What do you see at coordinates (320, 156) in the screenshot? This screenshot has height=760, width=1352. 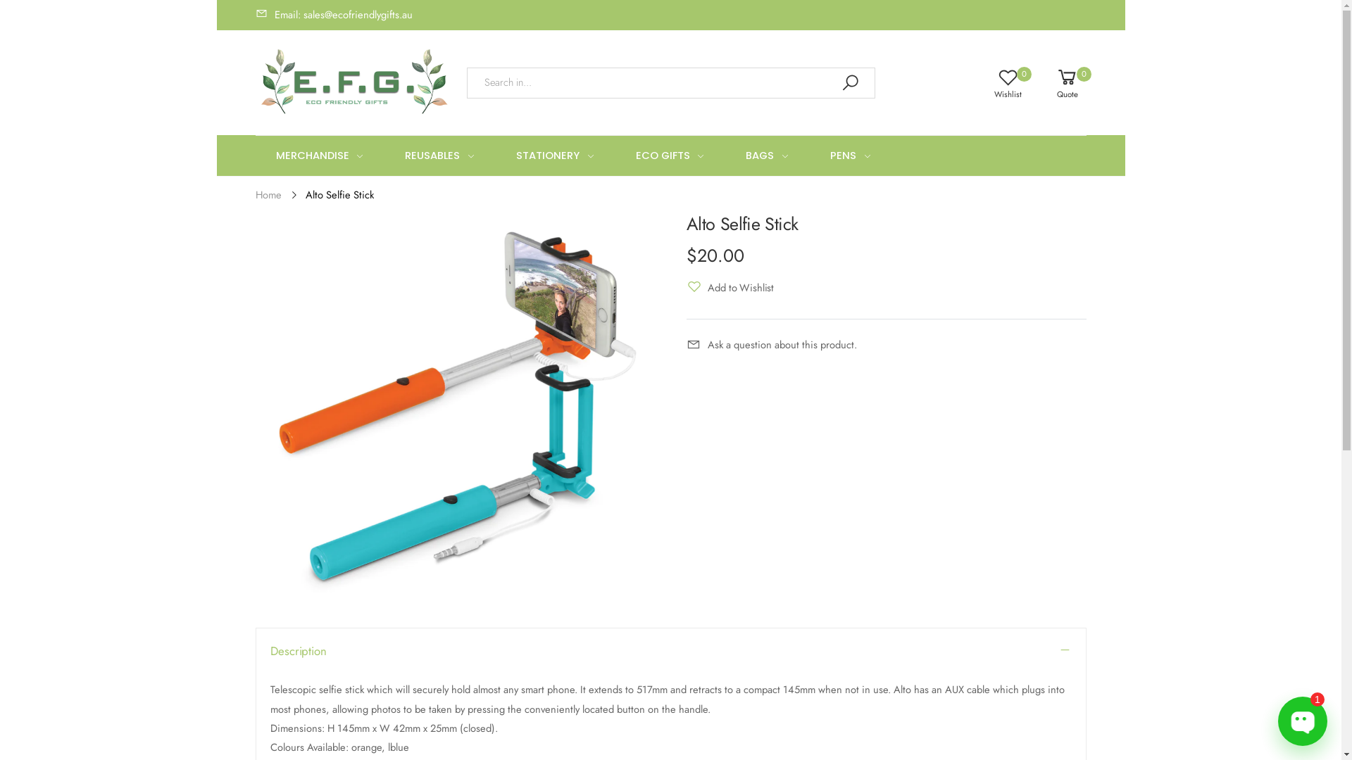 I see `MERCHANDISE` at bounding box center [320, 156].